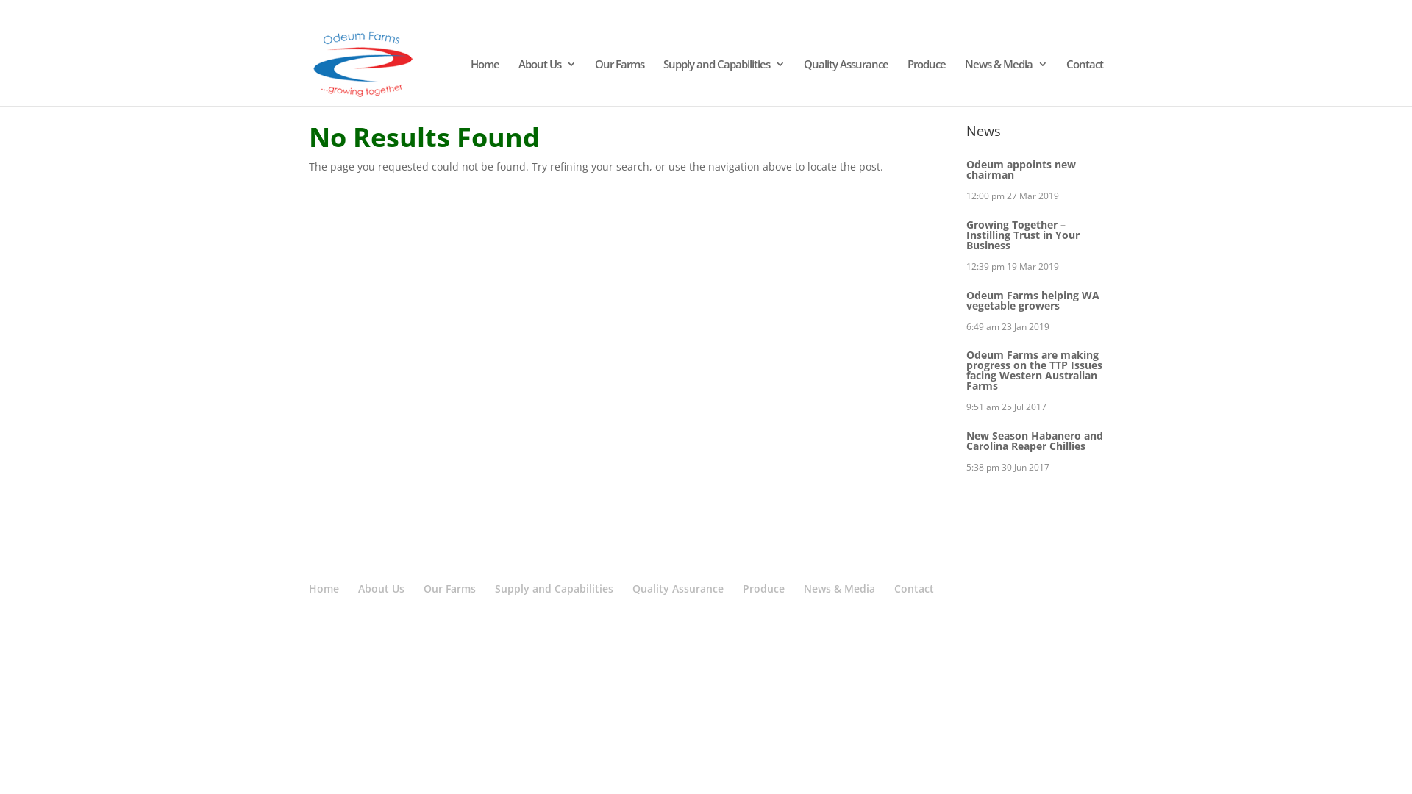  I want to click on Contact, so click(1085, 82).